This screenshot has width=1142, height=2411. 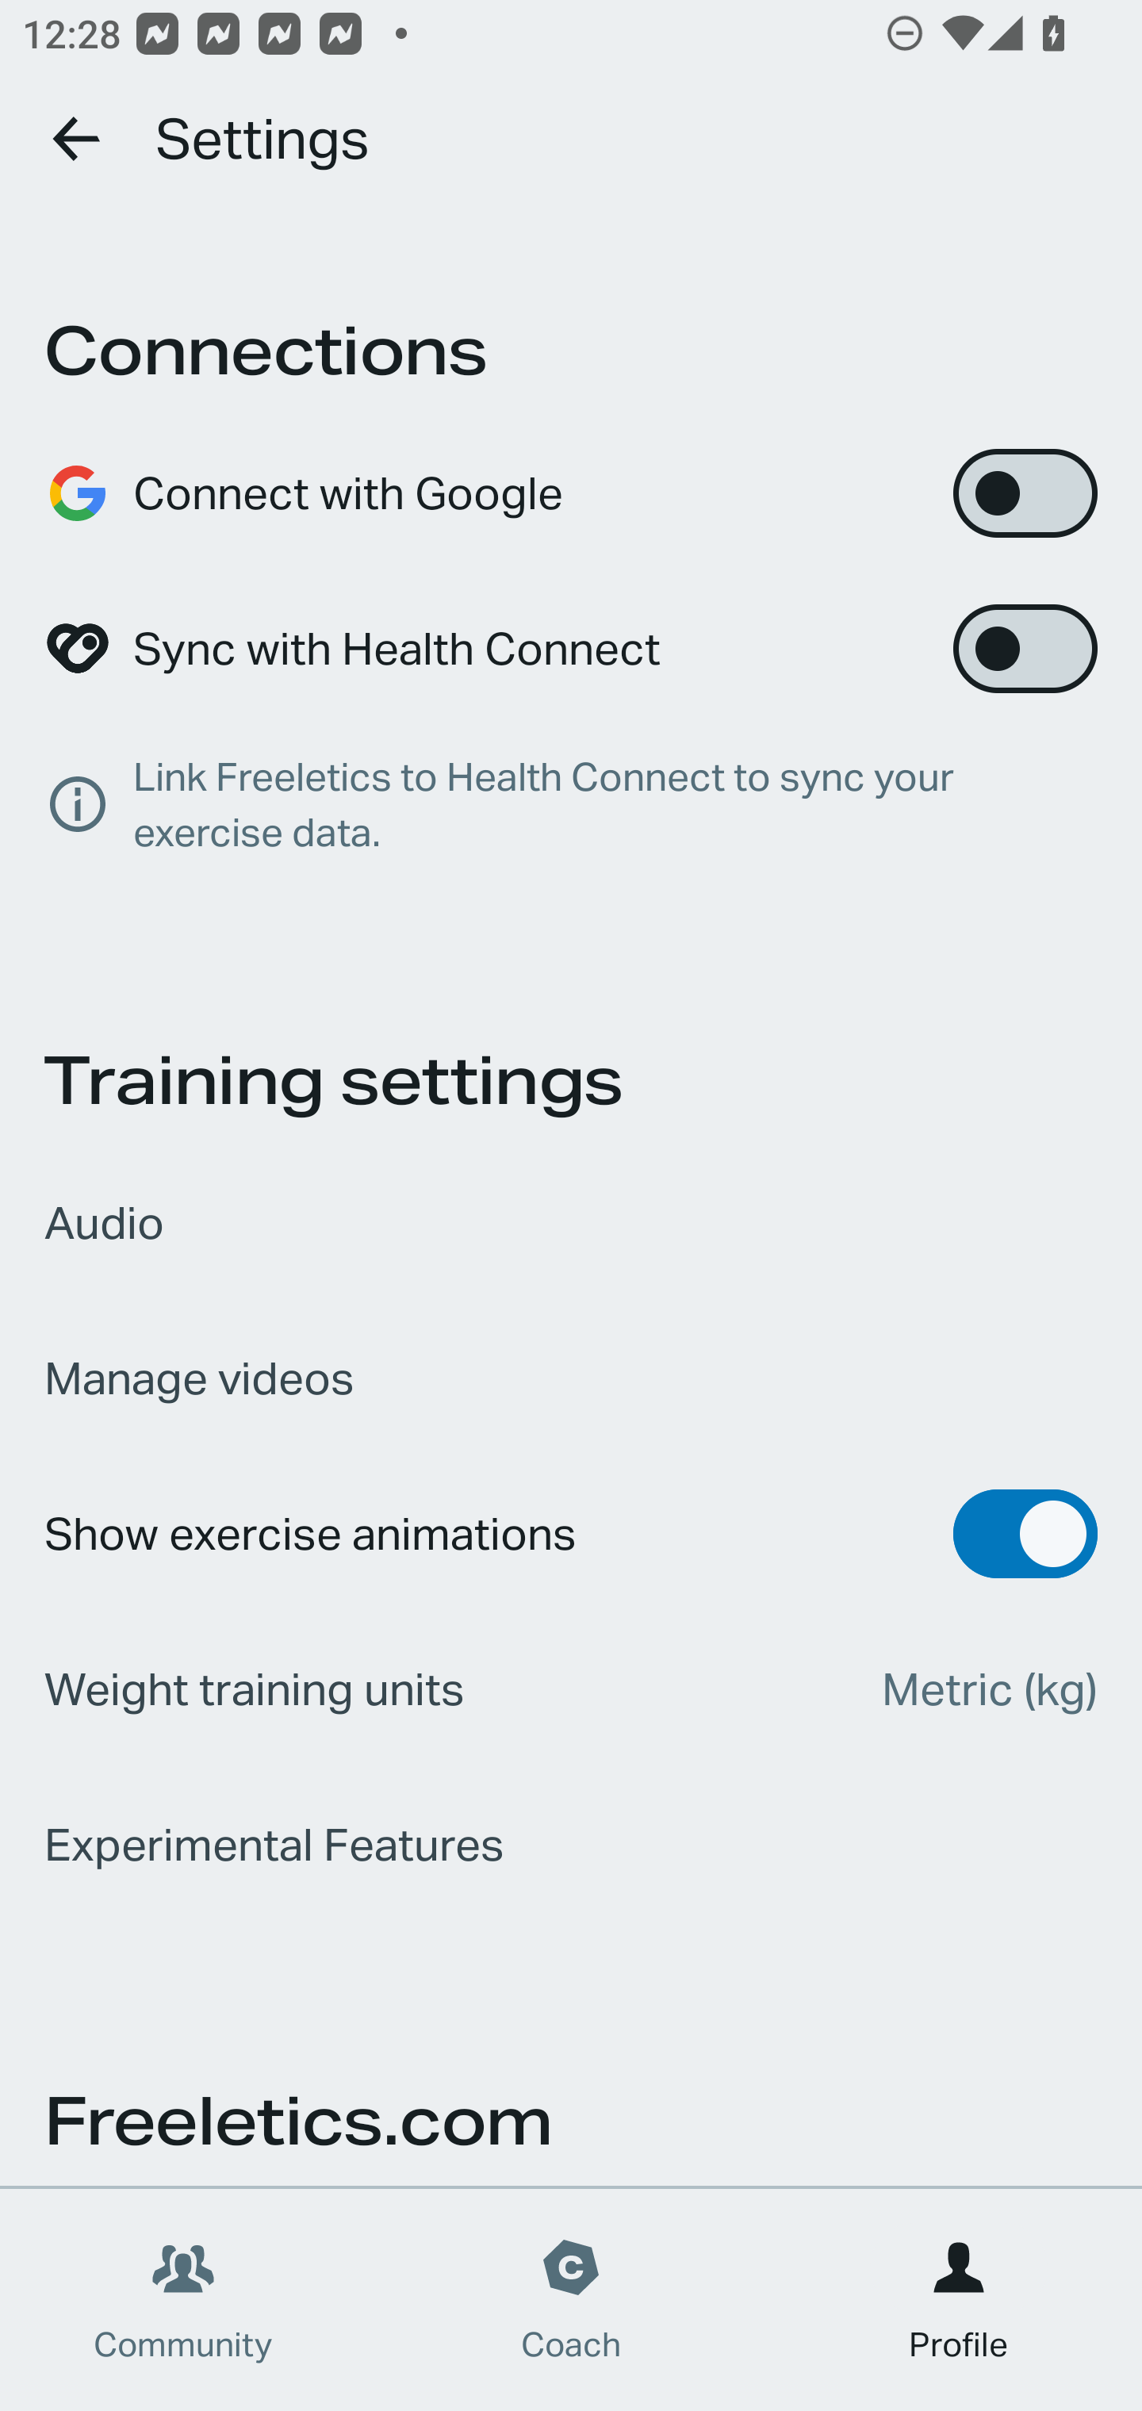 What do you see at coordinates (571, 1688) in the screenshot?
I see `Weight training units Metric (kg)` at bounding box center [571, 1688].